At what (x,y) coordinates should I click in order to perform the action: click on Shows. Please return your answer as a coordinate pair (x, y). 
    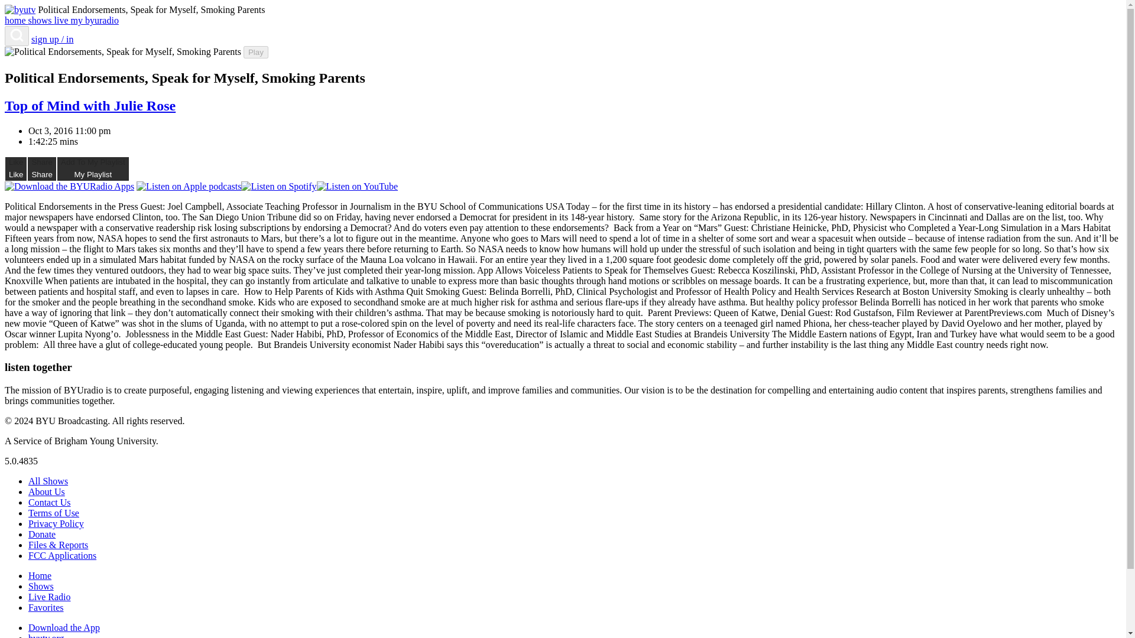
    Looking at the image, I should click on (41, 586).